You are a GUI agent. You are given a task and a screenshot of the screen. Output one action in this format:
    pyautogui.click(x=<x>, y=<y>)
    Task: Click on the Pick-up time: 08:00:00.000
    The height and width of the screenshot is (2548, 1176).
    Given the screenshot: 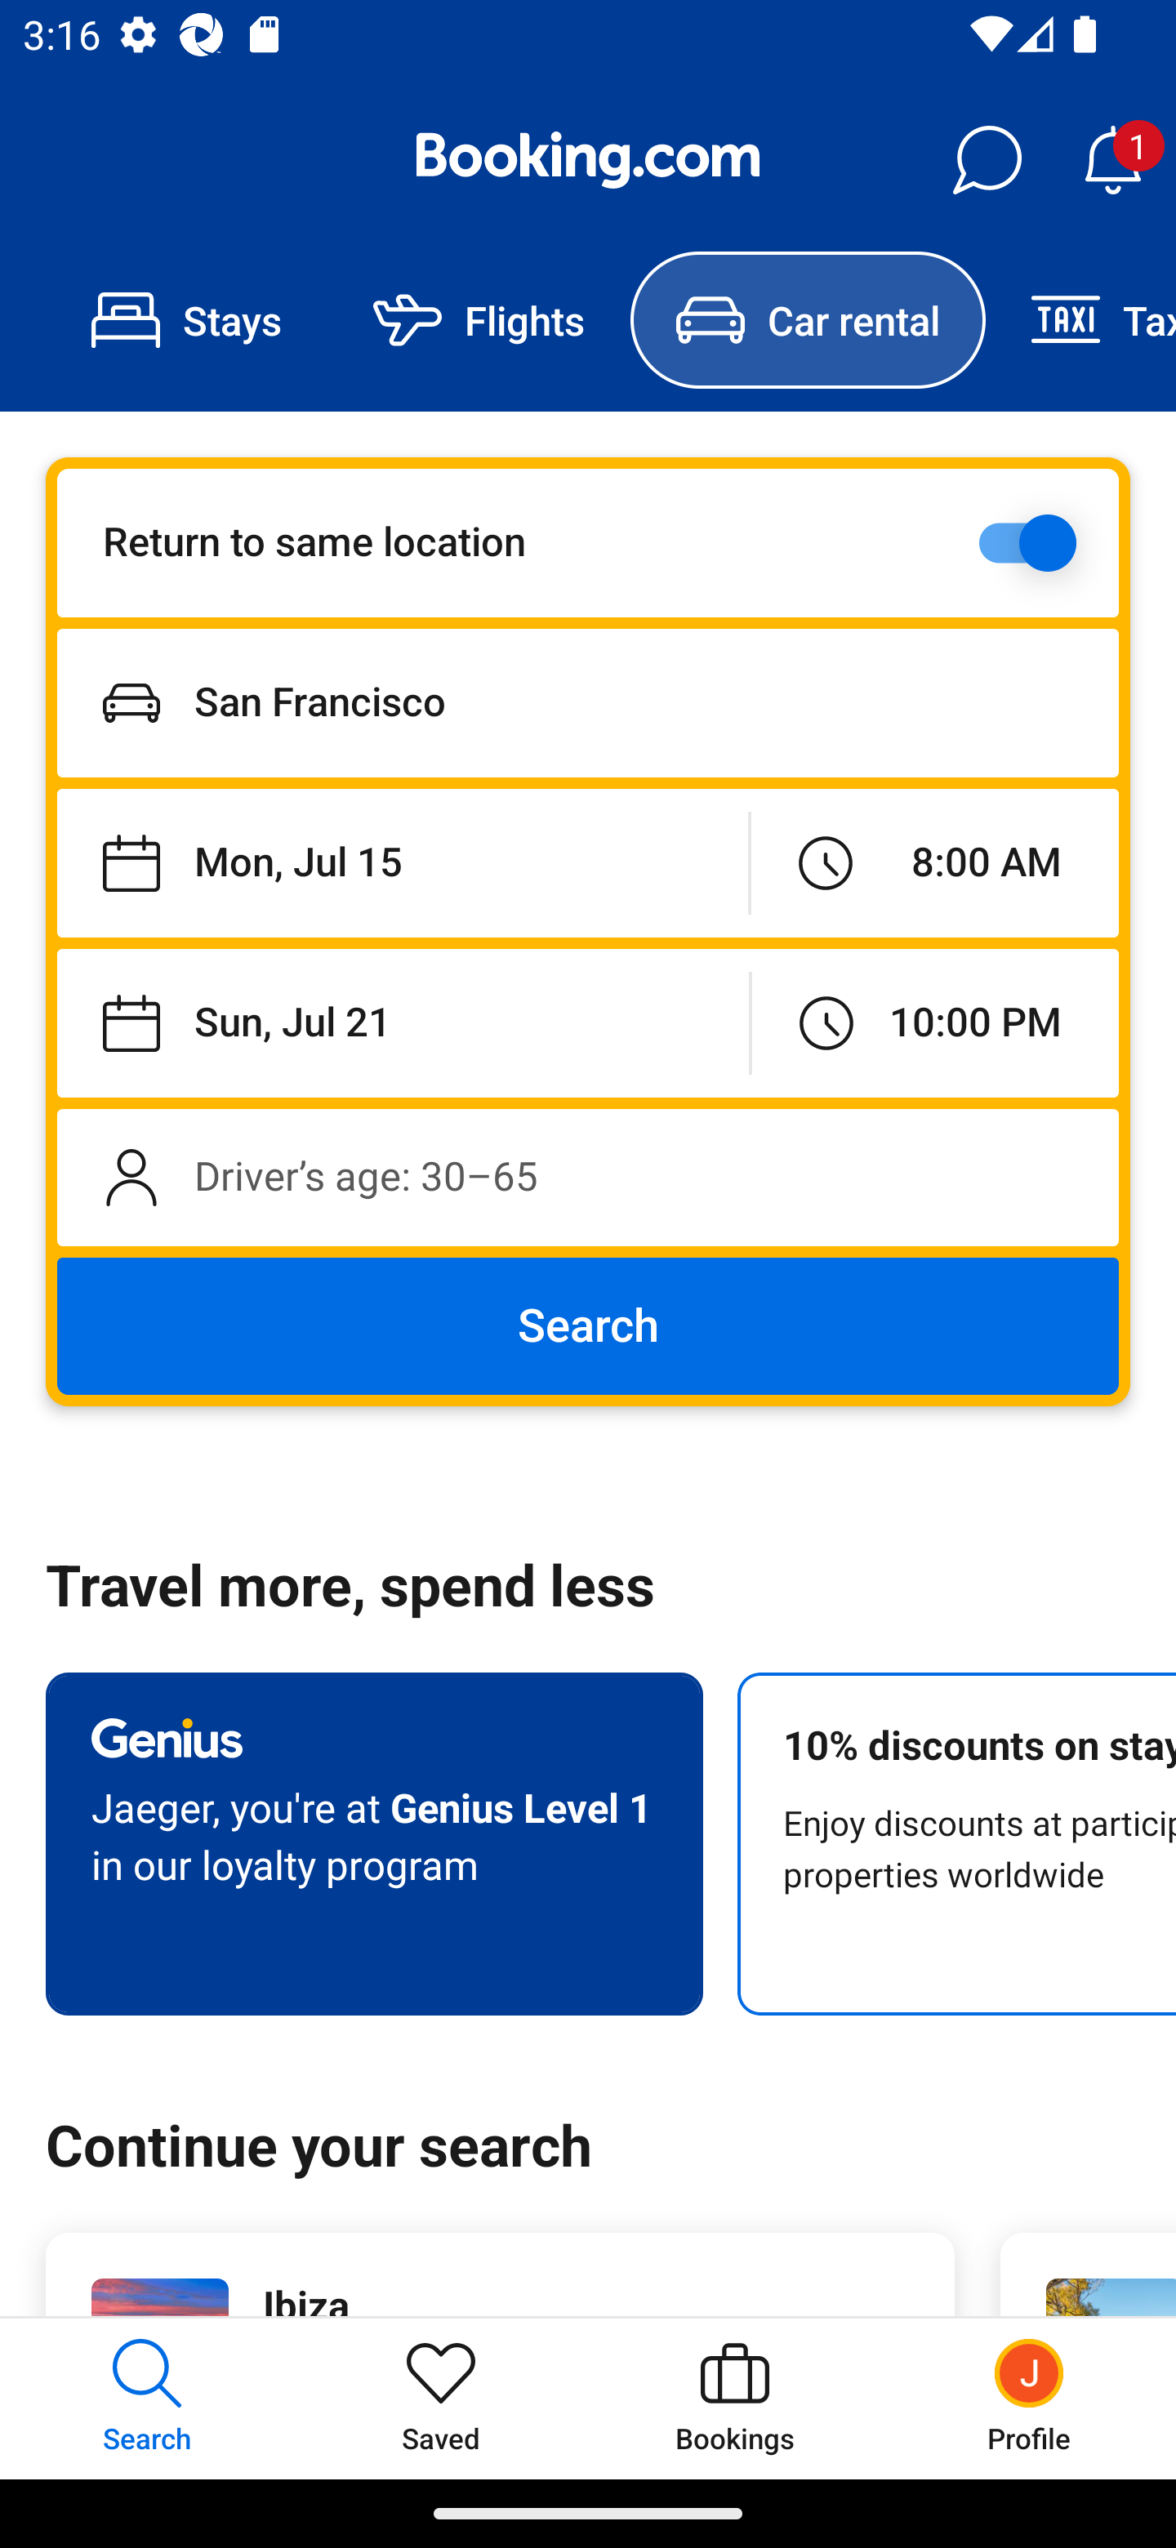 What is the action you would take?
    pyautogui.click(x=934, y=864)
    